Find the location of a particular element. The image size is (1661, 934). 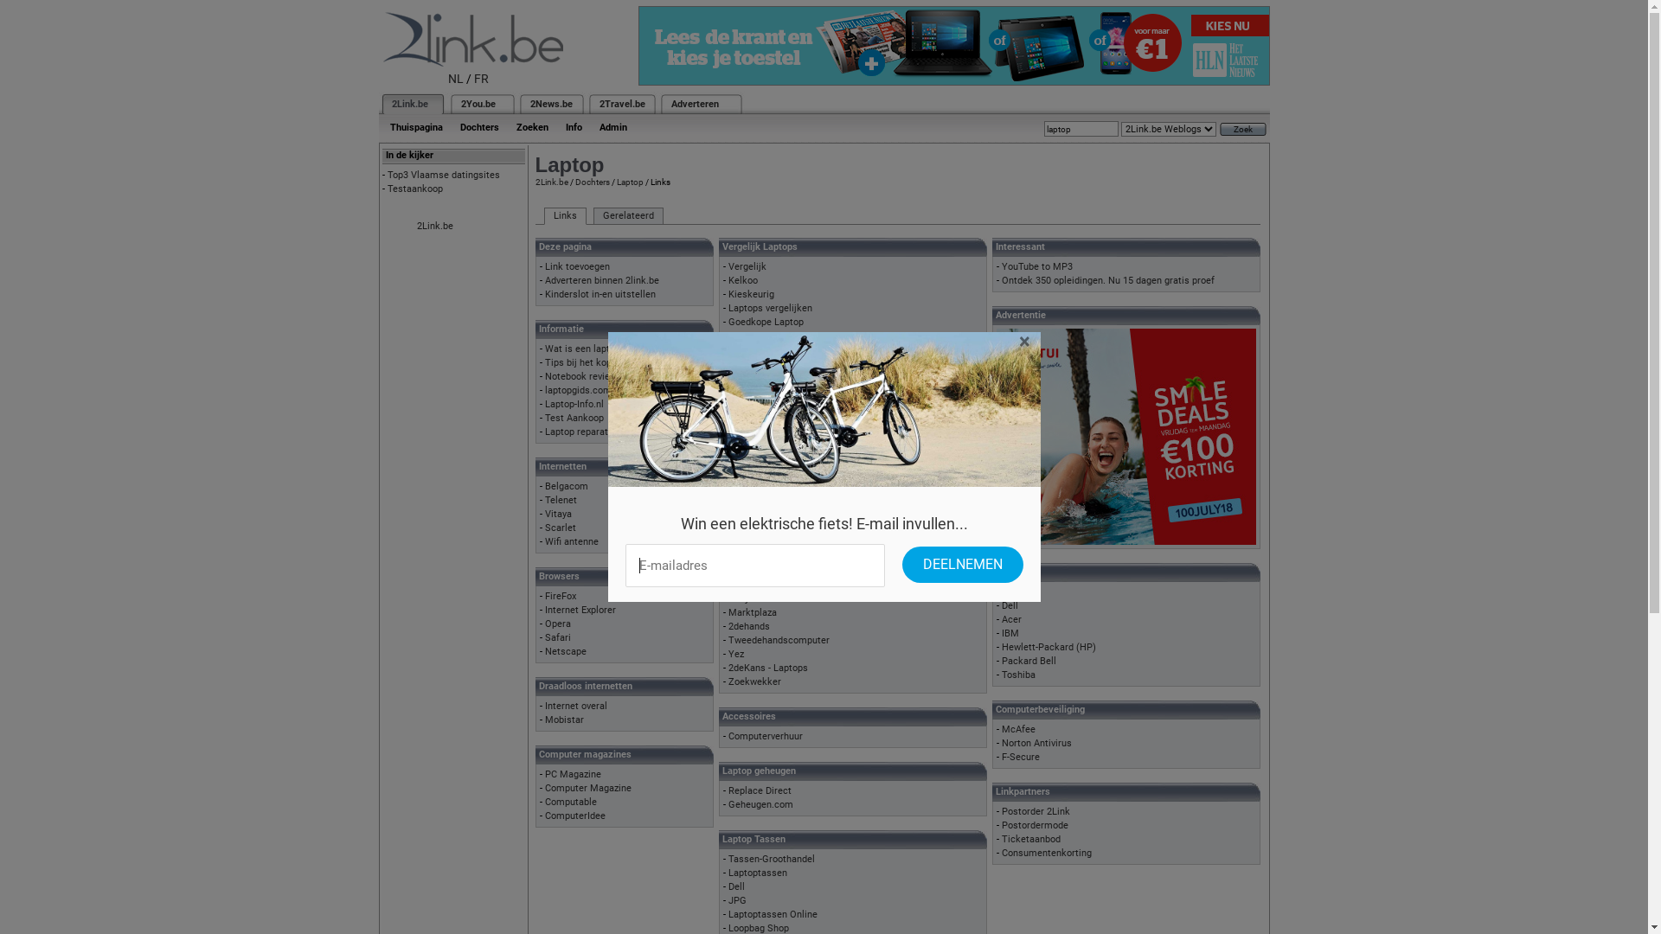

Postorder 2Link is located at coordinates (1036, 811).